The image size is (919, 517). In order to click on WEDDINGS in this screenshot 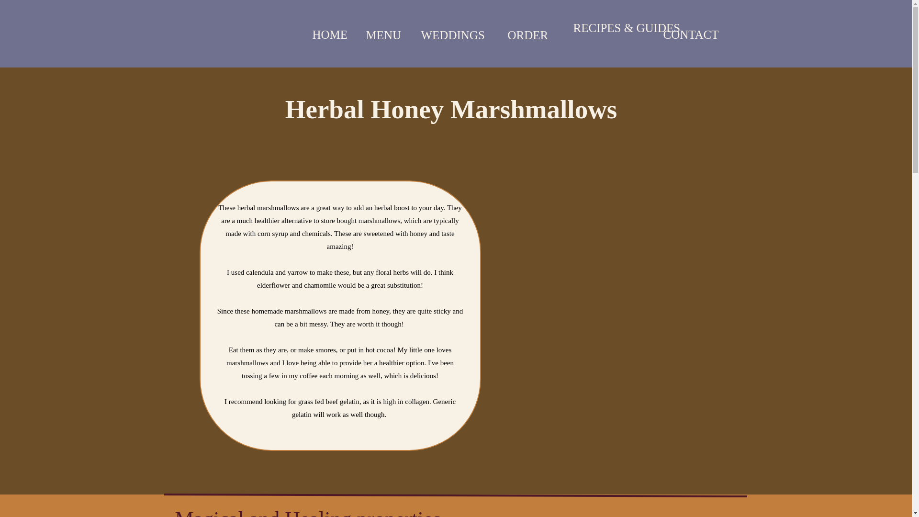, I will do `click(446, 36)`.